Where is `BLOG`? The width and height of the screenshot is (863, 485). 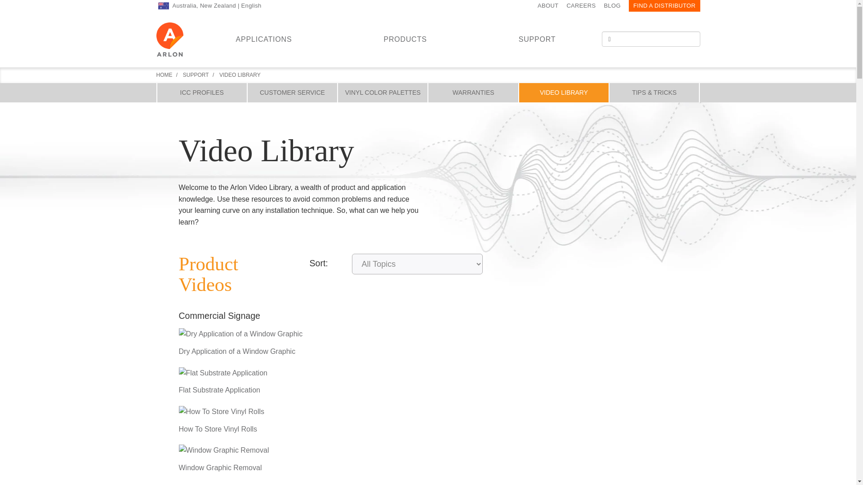
BLOG is located at coordinates (612, 5).